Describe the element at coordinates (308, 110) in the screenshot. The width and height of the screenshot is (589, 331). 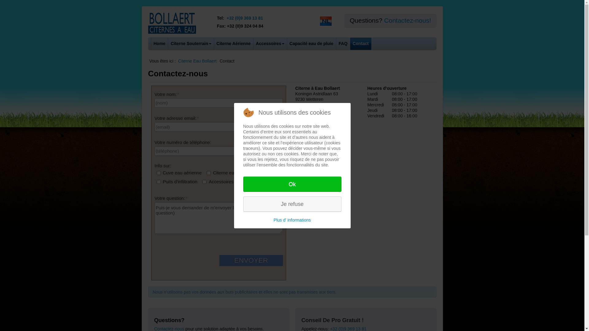
I see `www.cuve.be` at that location.